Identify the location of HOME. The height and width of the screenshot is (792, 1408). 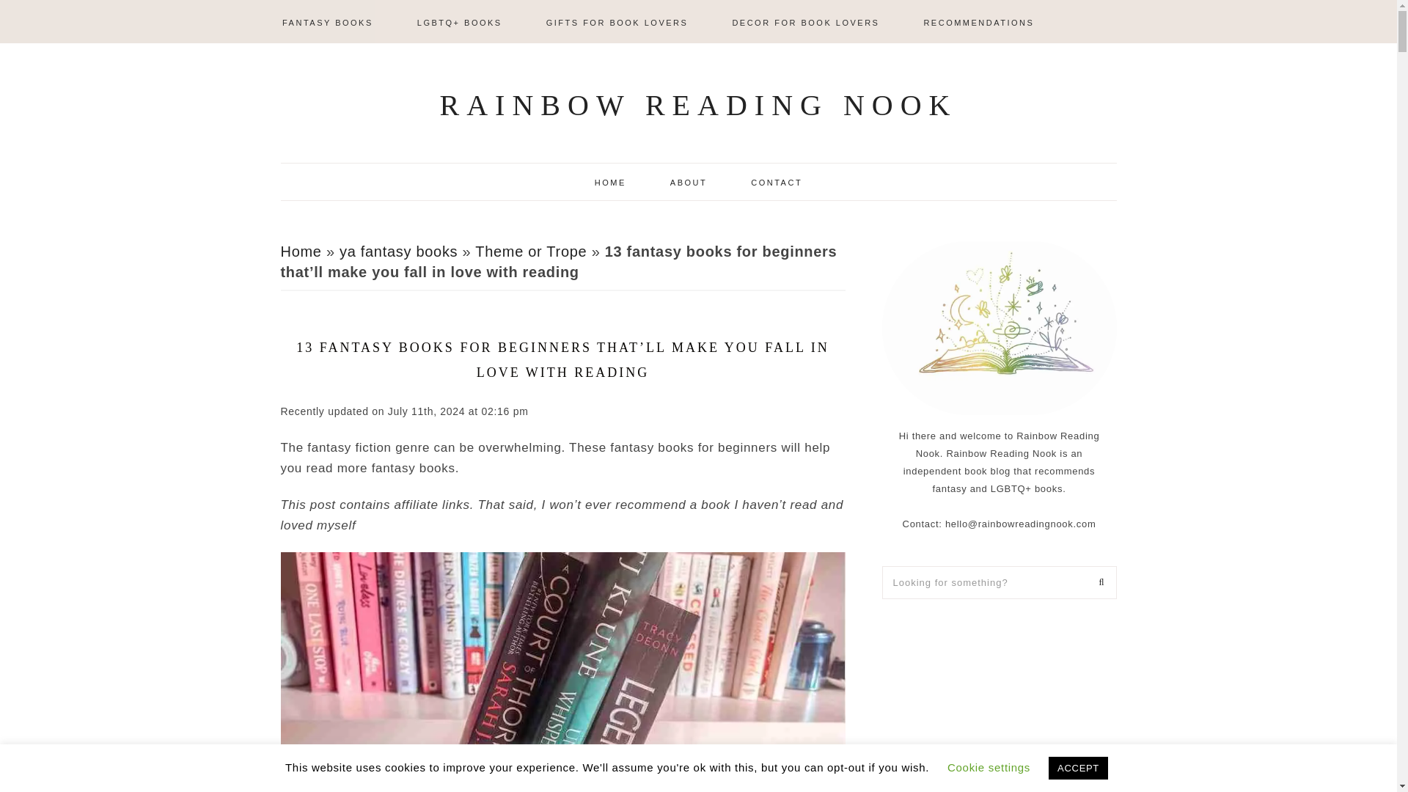
(610, 181).